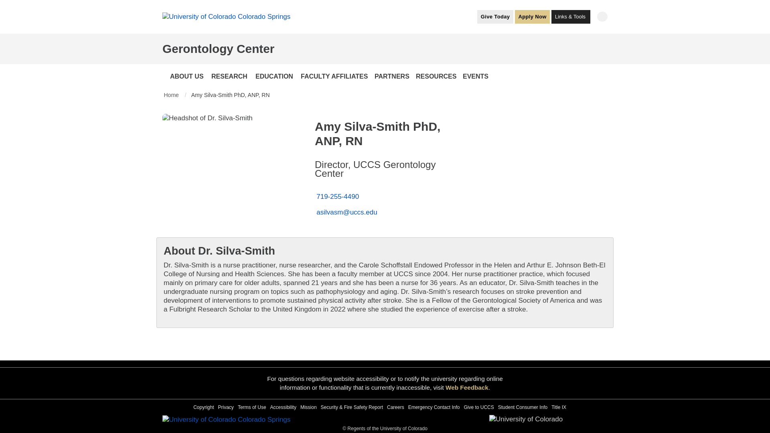 The width and height of the screenshot is (770, 433). What do you see at coordinates (226, 16) in the screenshot?
I see `UCCS Home` at bounding box center [226, 16].